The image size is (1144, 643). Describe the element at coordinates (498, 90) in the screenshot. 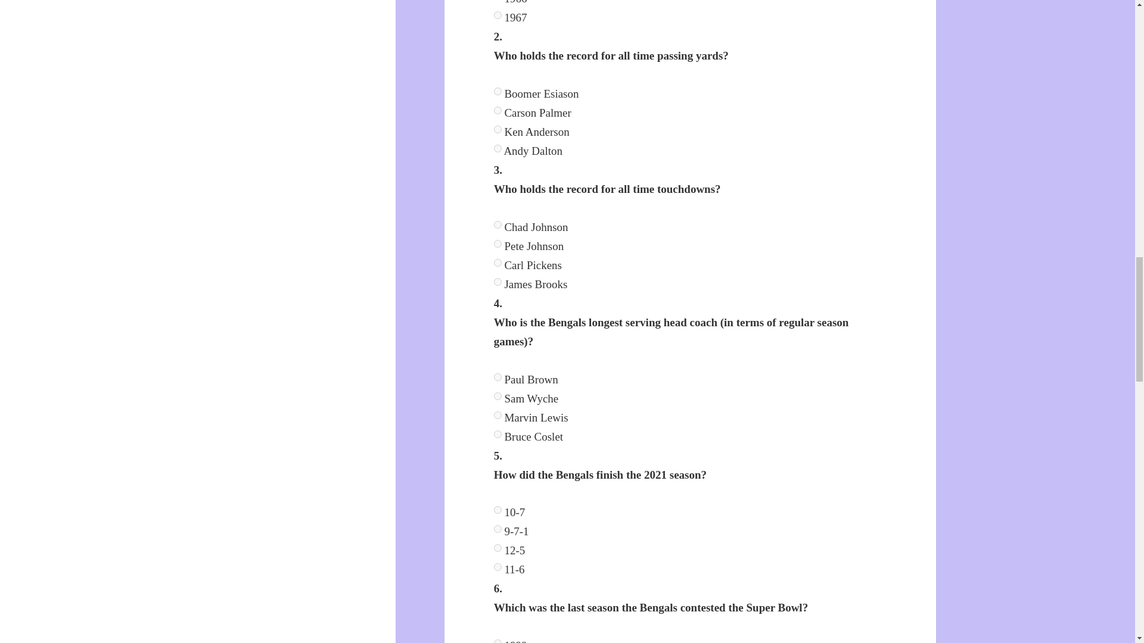

I see `0` at that location.